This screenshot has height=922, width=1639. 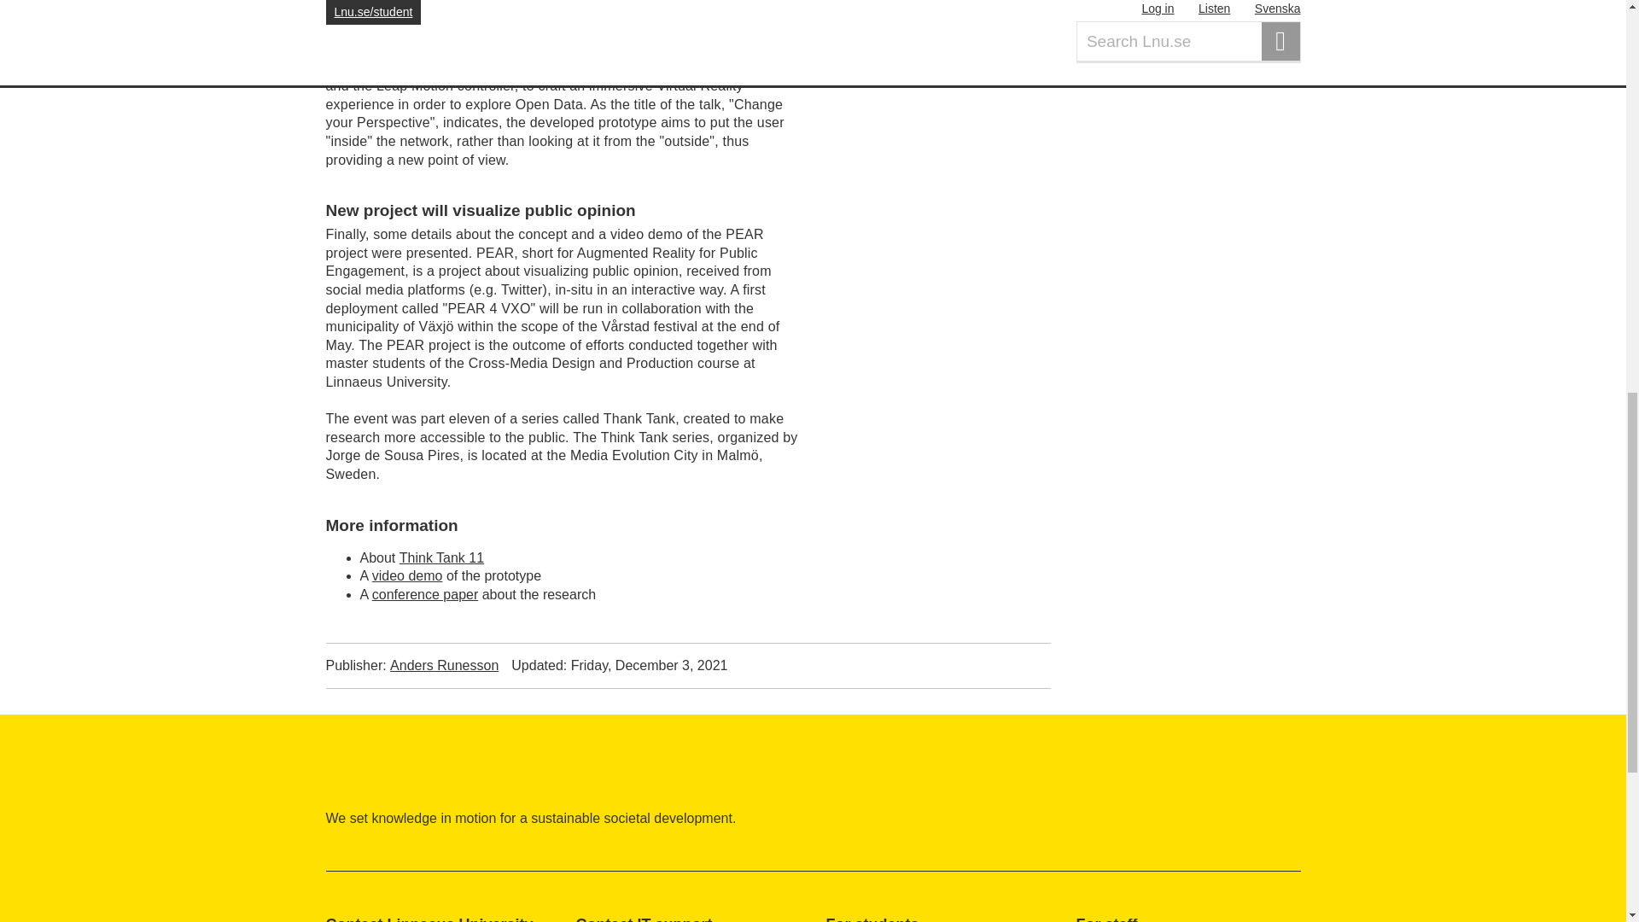 What do you see at coordinates (406, 575) in the screenshot?
I see `video demo` at bounding box center [406, 575].